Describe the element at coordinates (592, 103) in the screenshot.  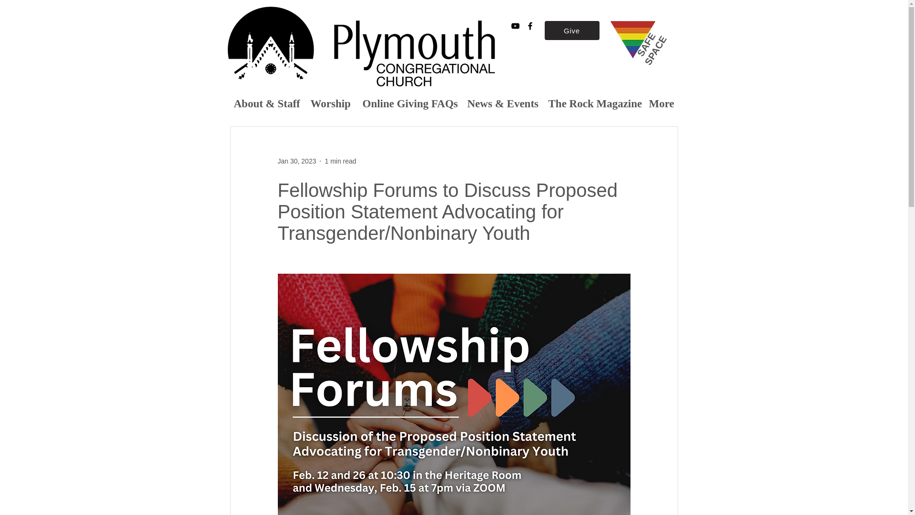
I see `The Rock Magazine` at that location.